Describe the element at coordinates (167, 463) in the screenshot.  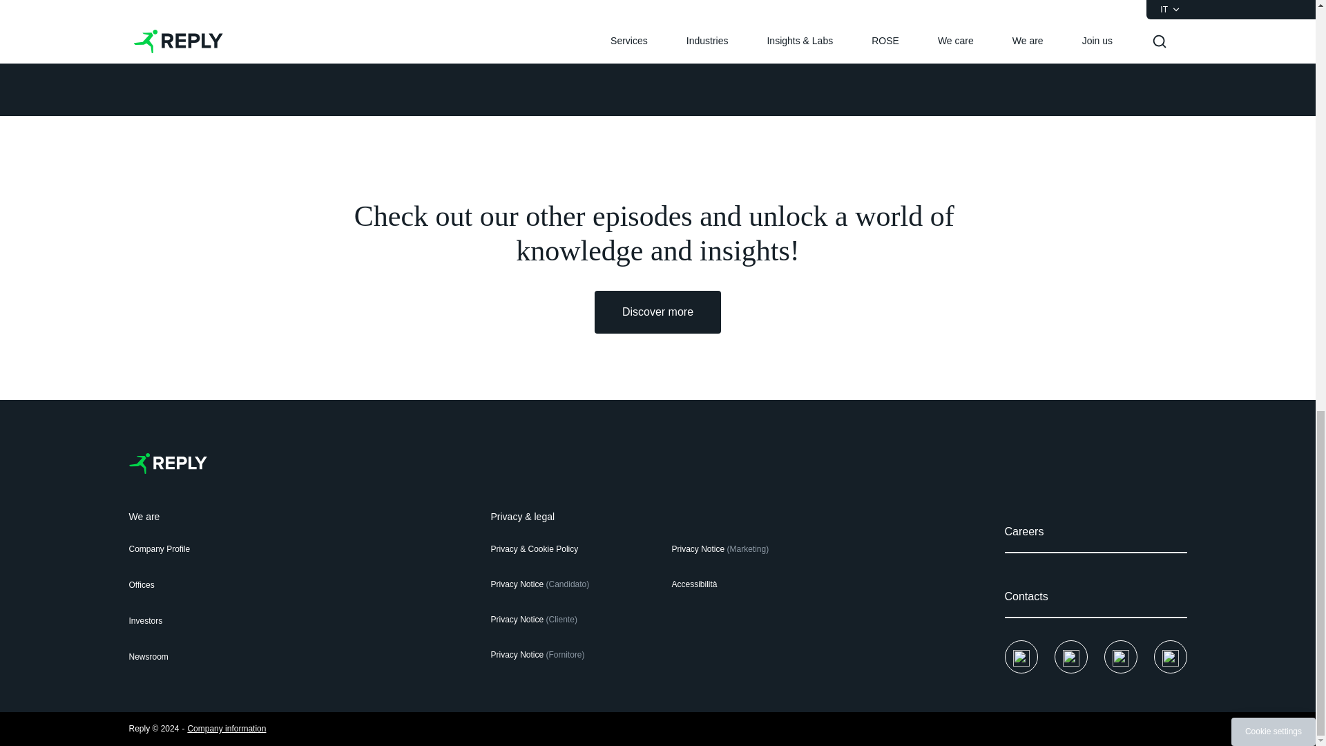
I see `Reply` at that location.